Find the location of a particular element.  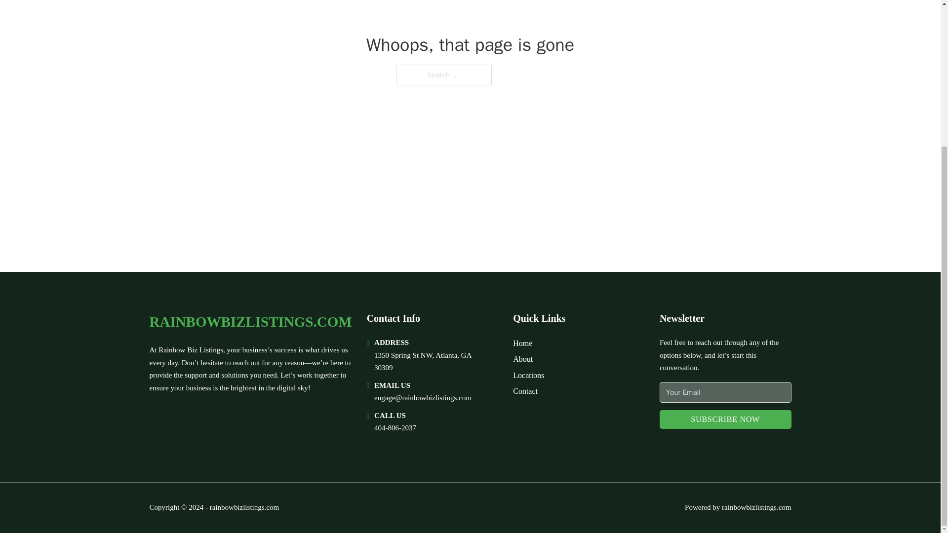

RAINBOWBIZLISTINGS.COM is located at coordinates (250, 322).